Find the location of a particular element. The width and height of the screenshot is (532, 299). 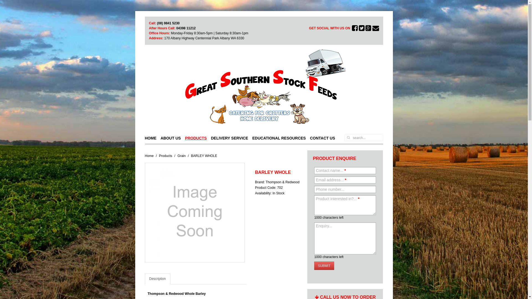

SUBMIT is located at coordinates (324, 266).